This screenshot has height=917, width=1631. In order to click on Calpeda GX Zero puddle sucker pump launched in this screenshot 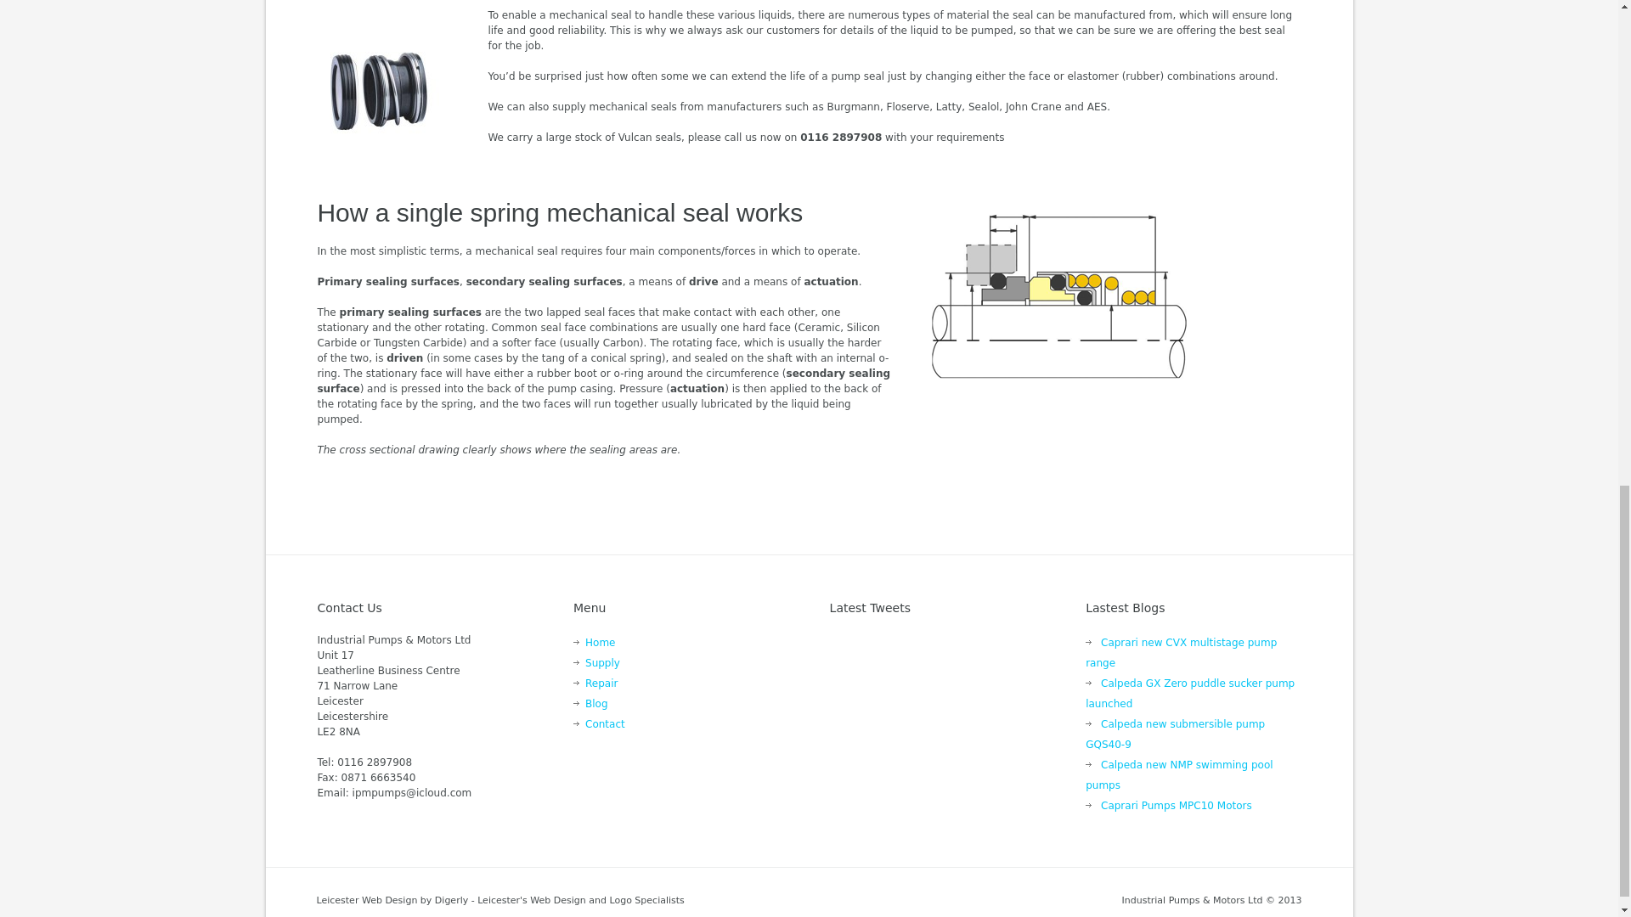, I will do `click(1190, 693)`.